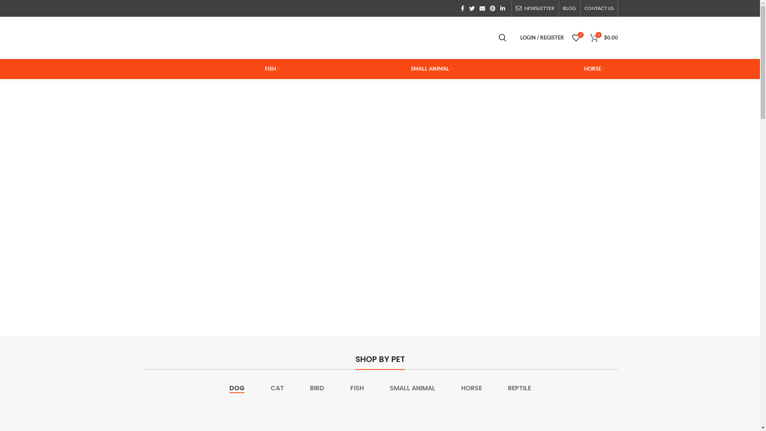  What do you see at coordinates (542, 38) in the screenshot?
I see `LOGIN / REGISTER` at bounding box center [542, 38].